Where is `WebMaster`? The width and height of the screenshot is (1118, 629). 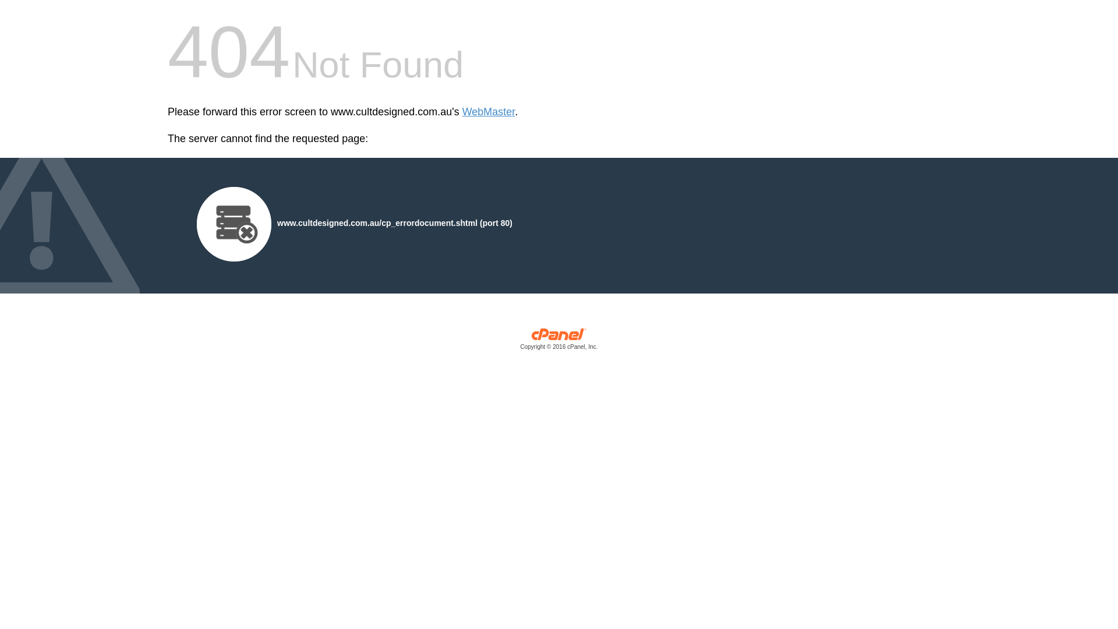 WebMaster is located at coordinates (489, 112).